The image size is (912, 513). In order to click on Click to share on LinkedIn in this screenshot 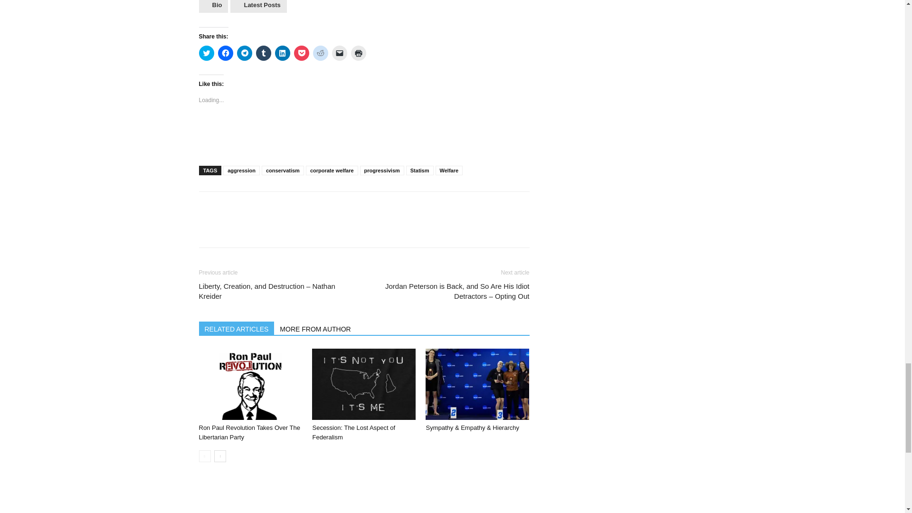, I will do `click(282, 53)`.